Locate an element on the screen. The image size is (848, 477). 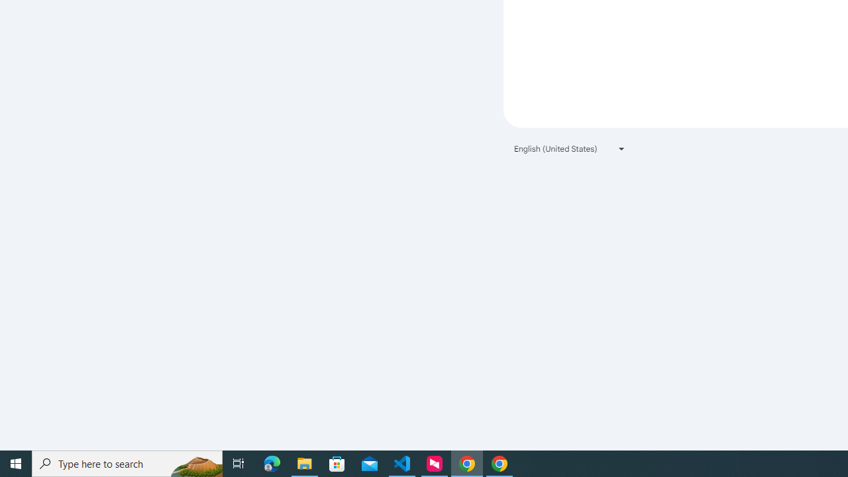
English (United States) is located at coordinates (570, 148).